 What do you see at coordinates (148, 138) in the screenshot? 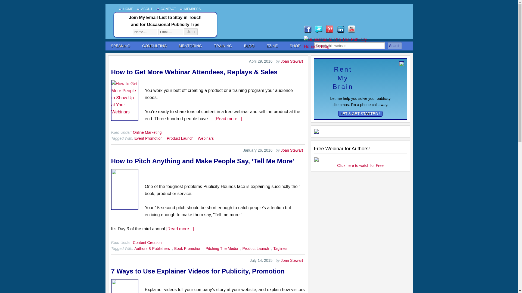
I see `Event Promotion` at bounding box center [148, 138].